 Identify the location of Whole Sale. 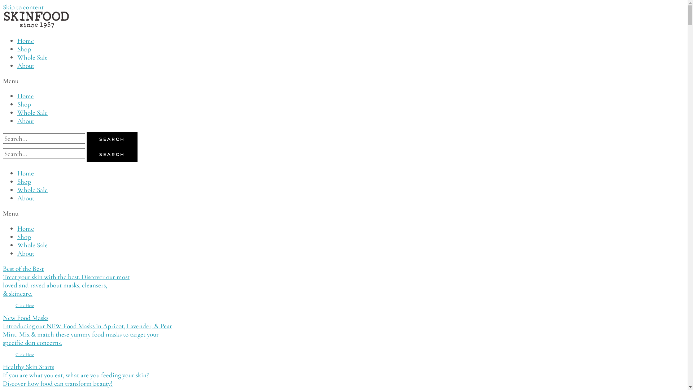
(32, 190).